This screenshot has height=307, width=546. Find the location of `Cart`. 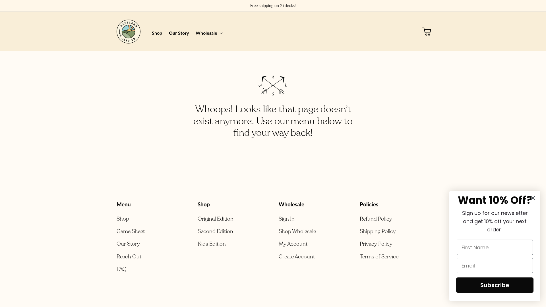

Cart is located at coordinates (427, 31).